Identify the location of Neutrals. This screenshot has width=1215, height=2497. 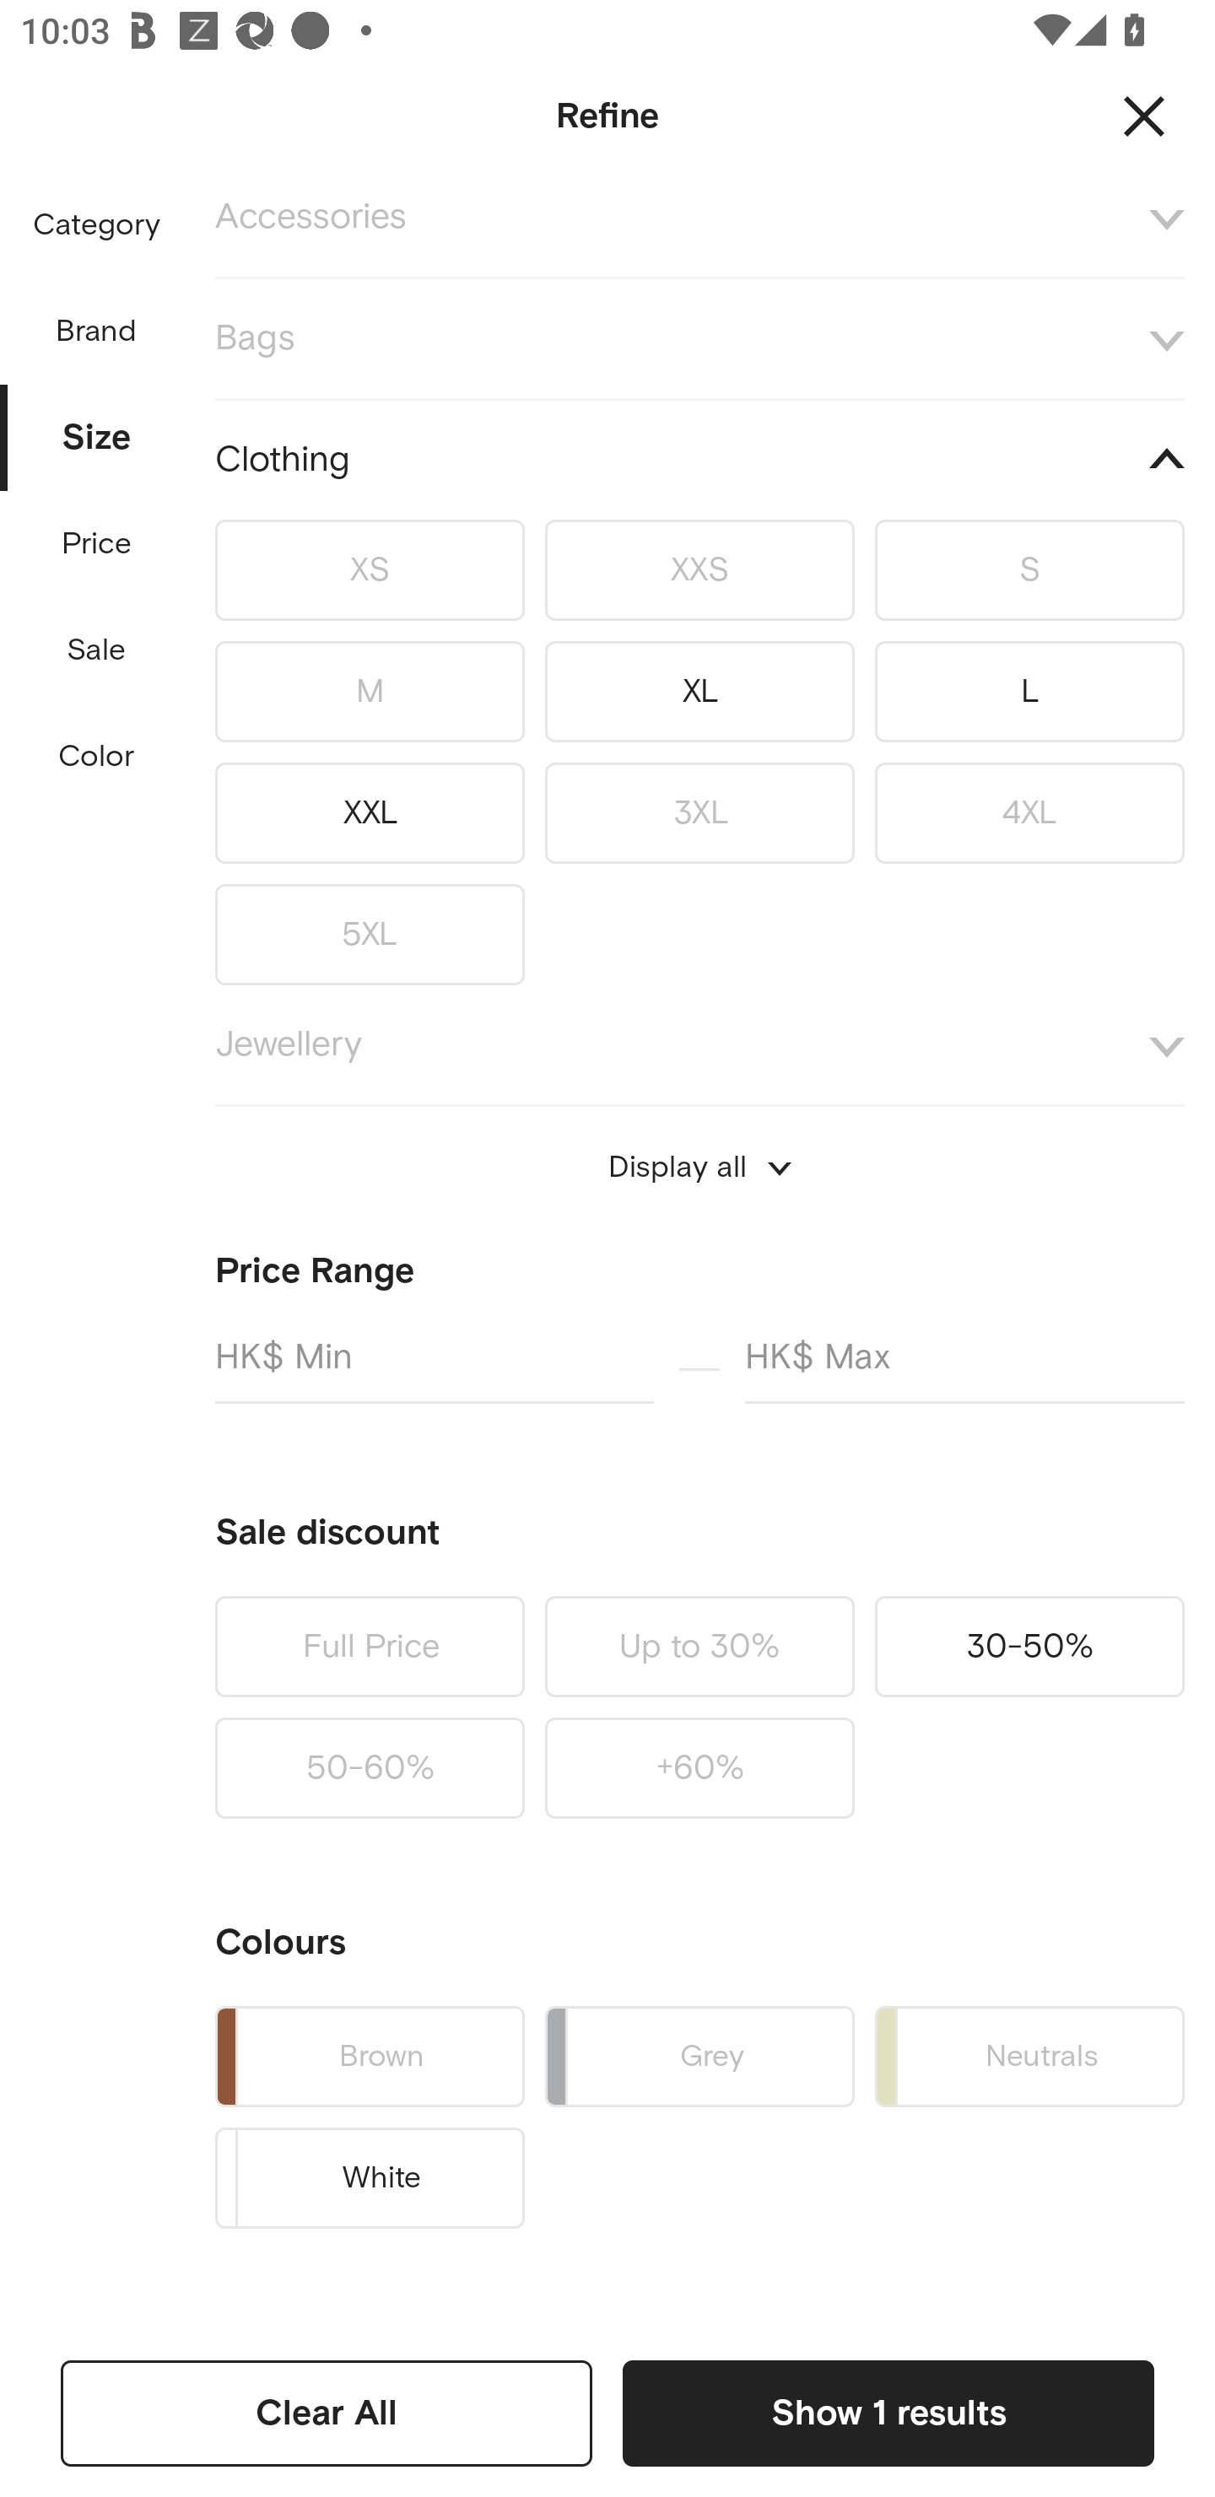
(1029, 2057).